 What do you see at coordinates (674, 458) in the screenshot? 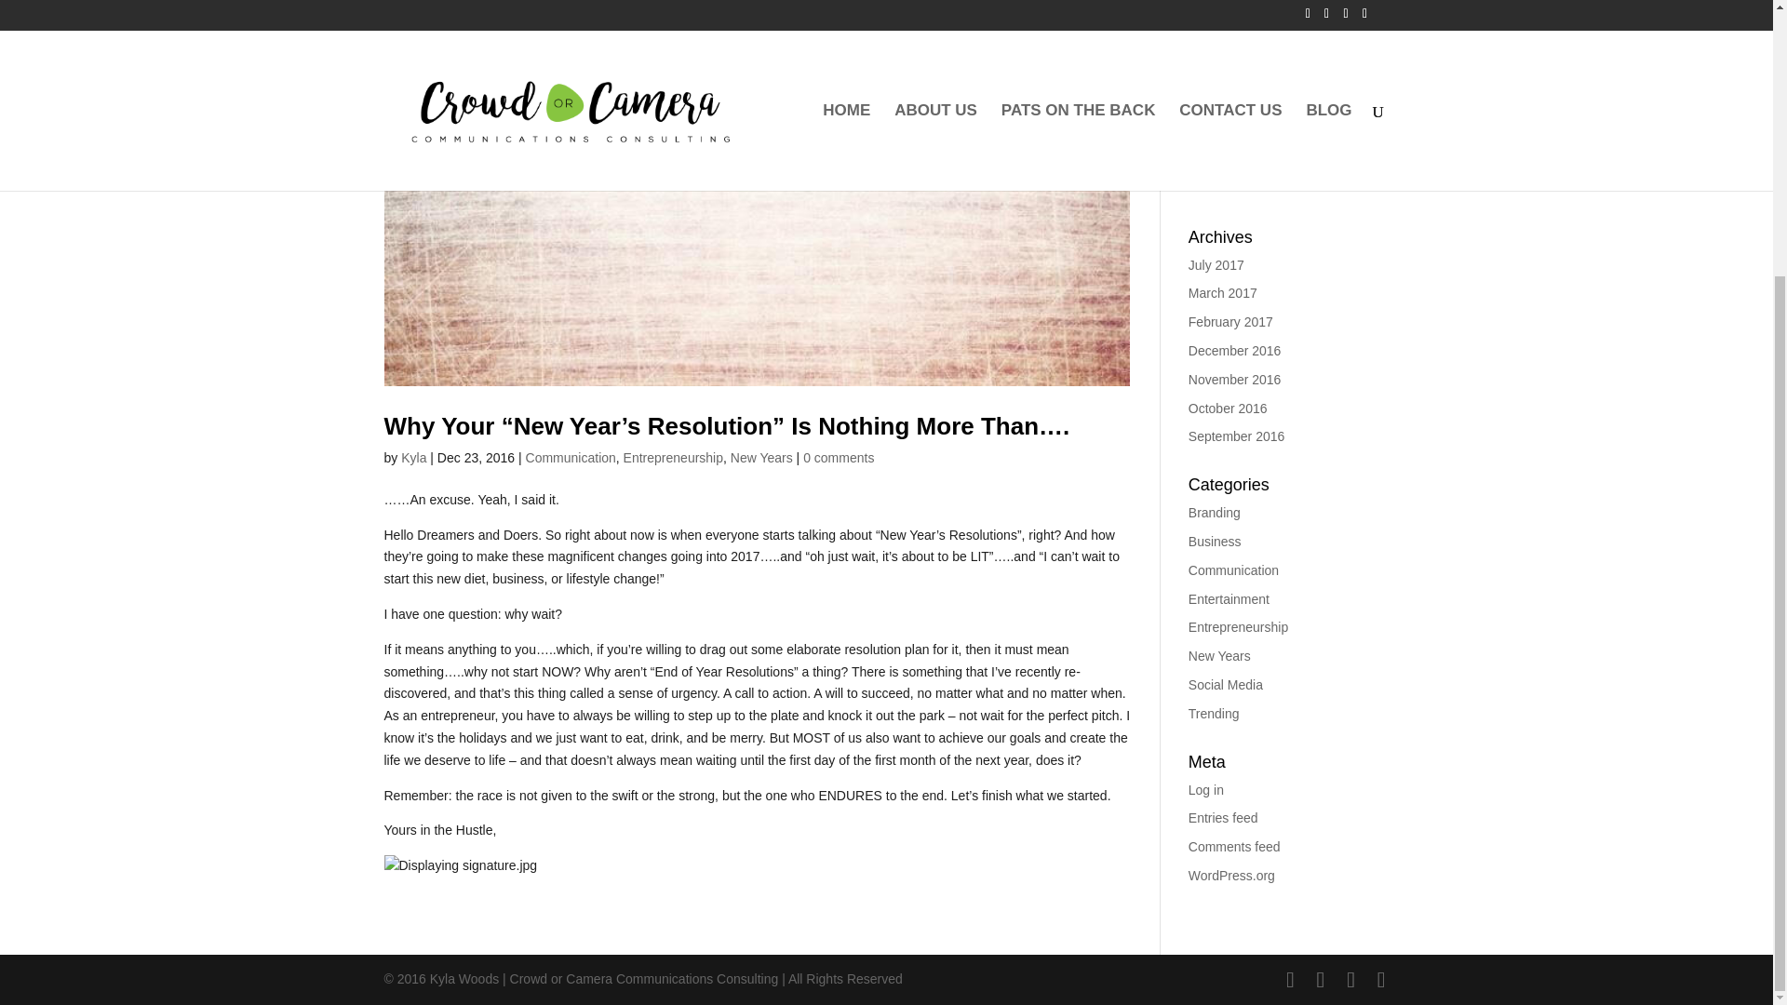
I see `Entrepreneurship` at bounding box center [674, 458].